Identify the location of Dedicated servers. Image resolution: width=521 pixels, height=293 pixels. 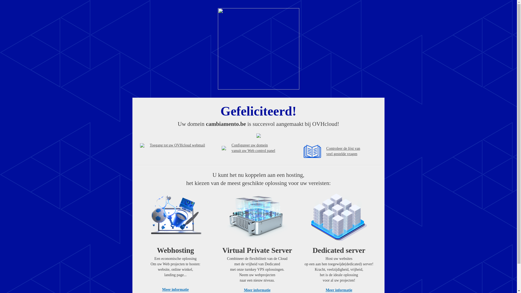
(339, 218).